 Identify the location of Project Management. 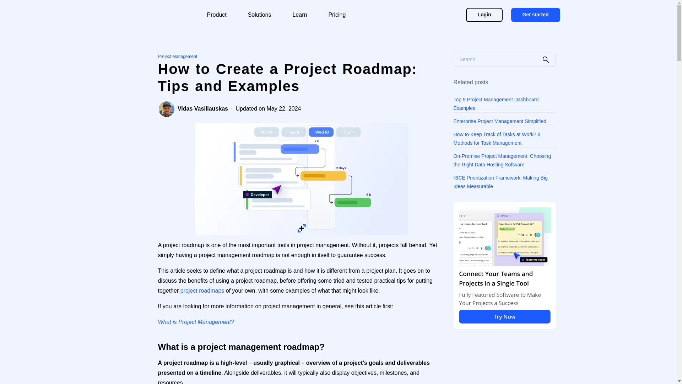
(178, 56).